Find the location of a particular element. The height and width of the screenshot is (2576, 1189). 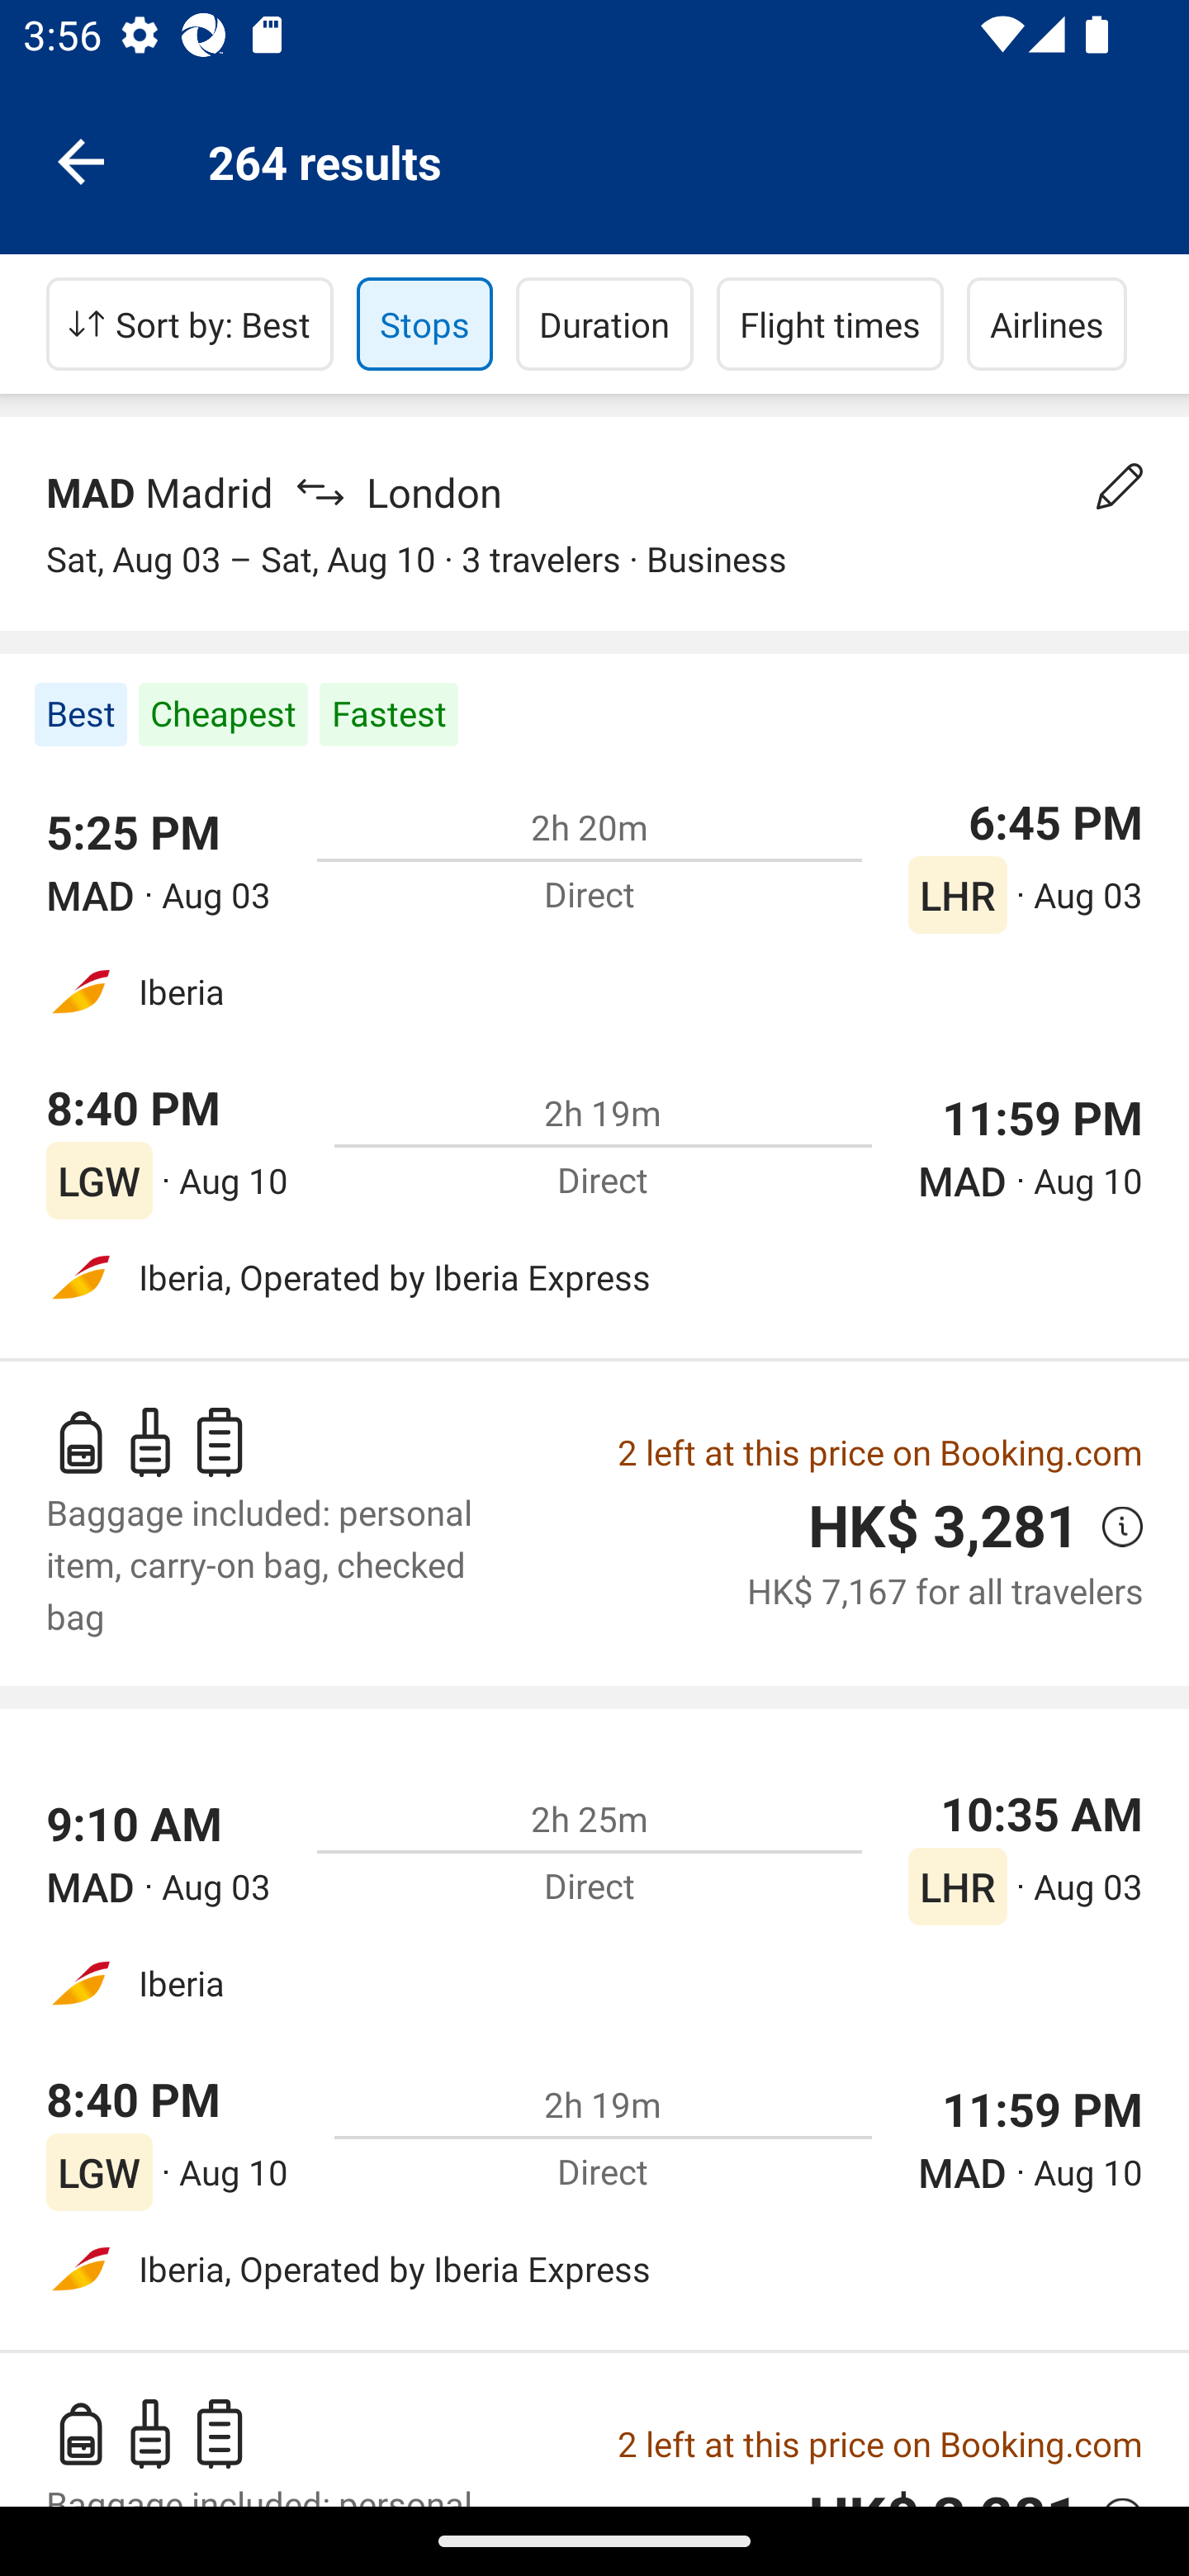

view price details, opens a pop-up is located at coordinates (1111, 1526).